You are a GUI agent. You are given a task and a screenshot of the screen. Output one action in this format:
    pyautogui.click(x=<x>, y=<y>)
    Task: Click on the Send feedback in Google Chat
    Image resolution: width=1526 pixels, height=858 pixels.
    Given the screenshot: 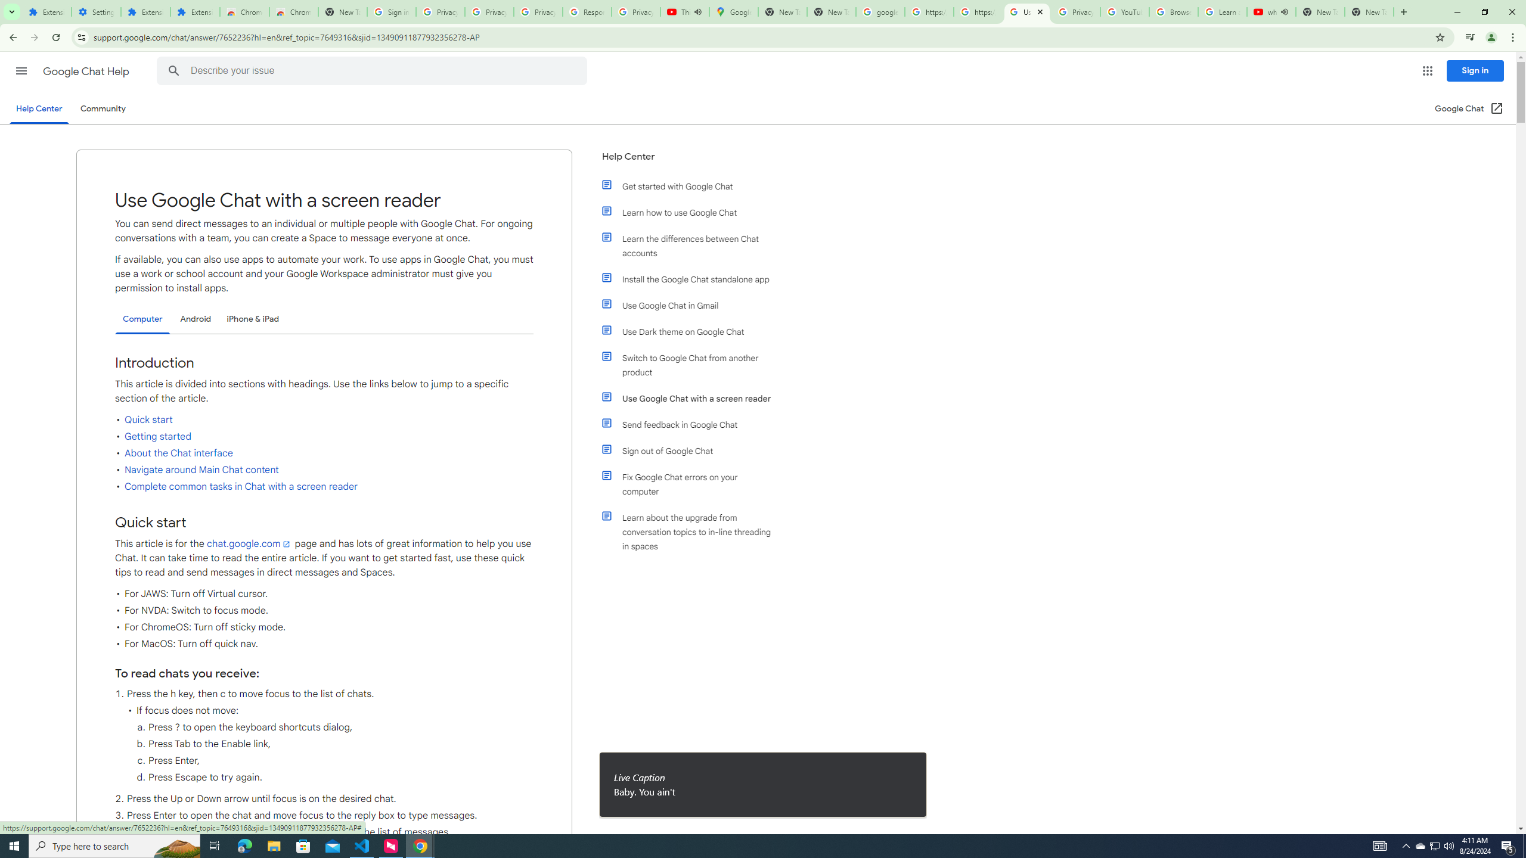 What is the action you would take?
    pyautogui.click(x=693, y=424)
    